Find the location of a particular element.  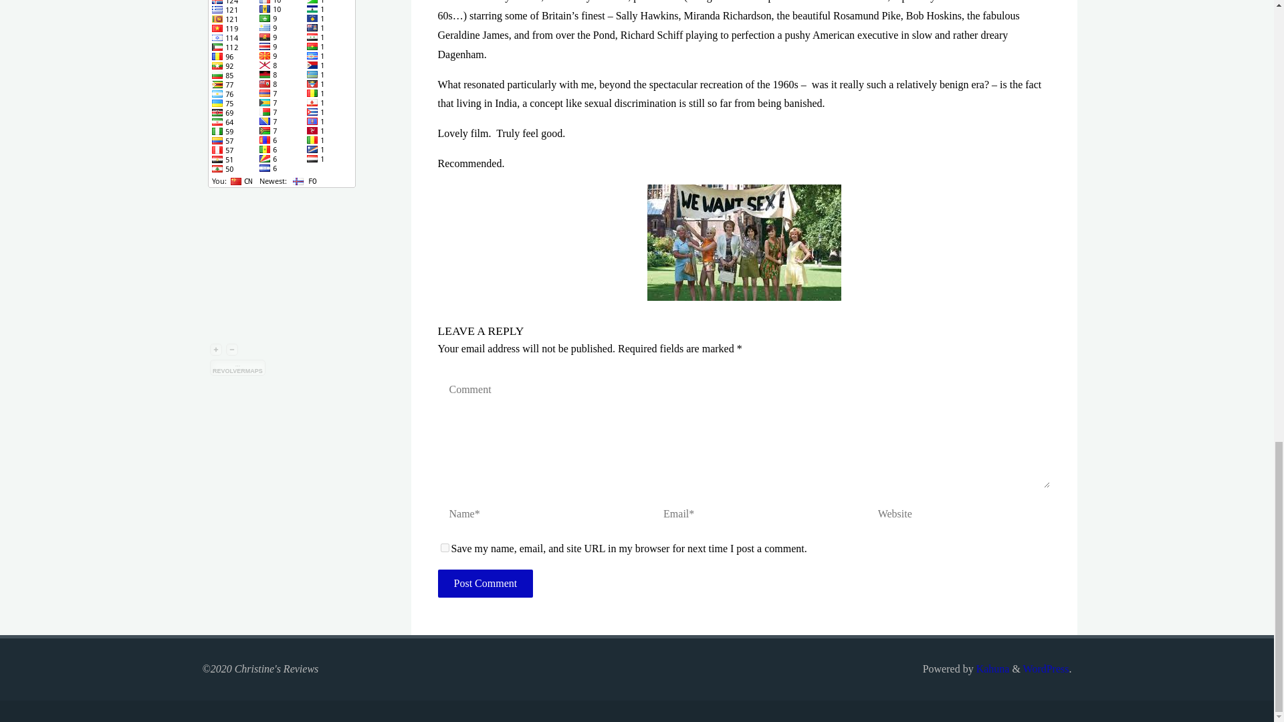

Kahuna WordPress Theme by Cryout Creations is located at coordinates (991, 669).